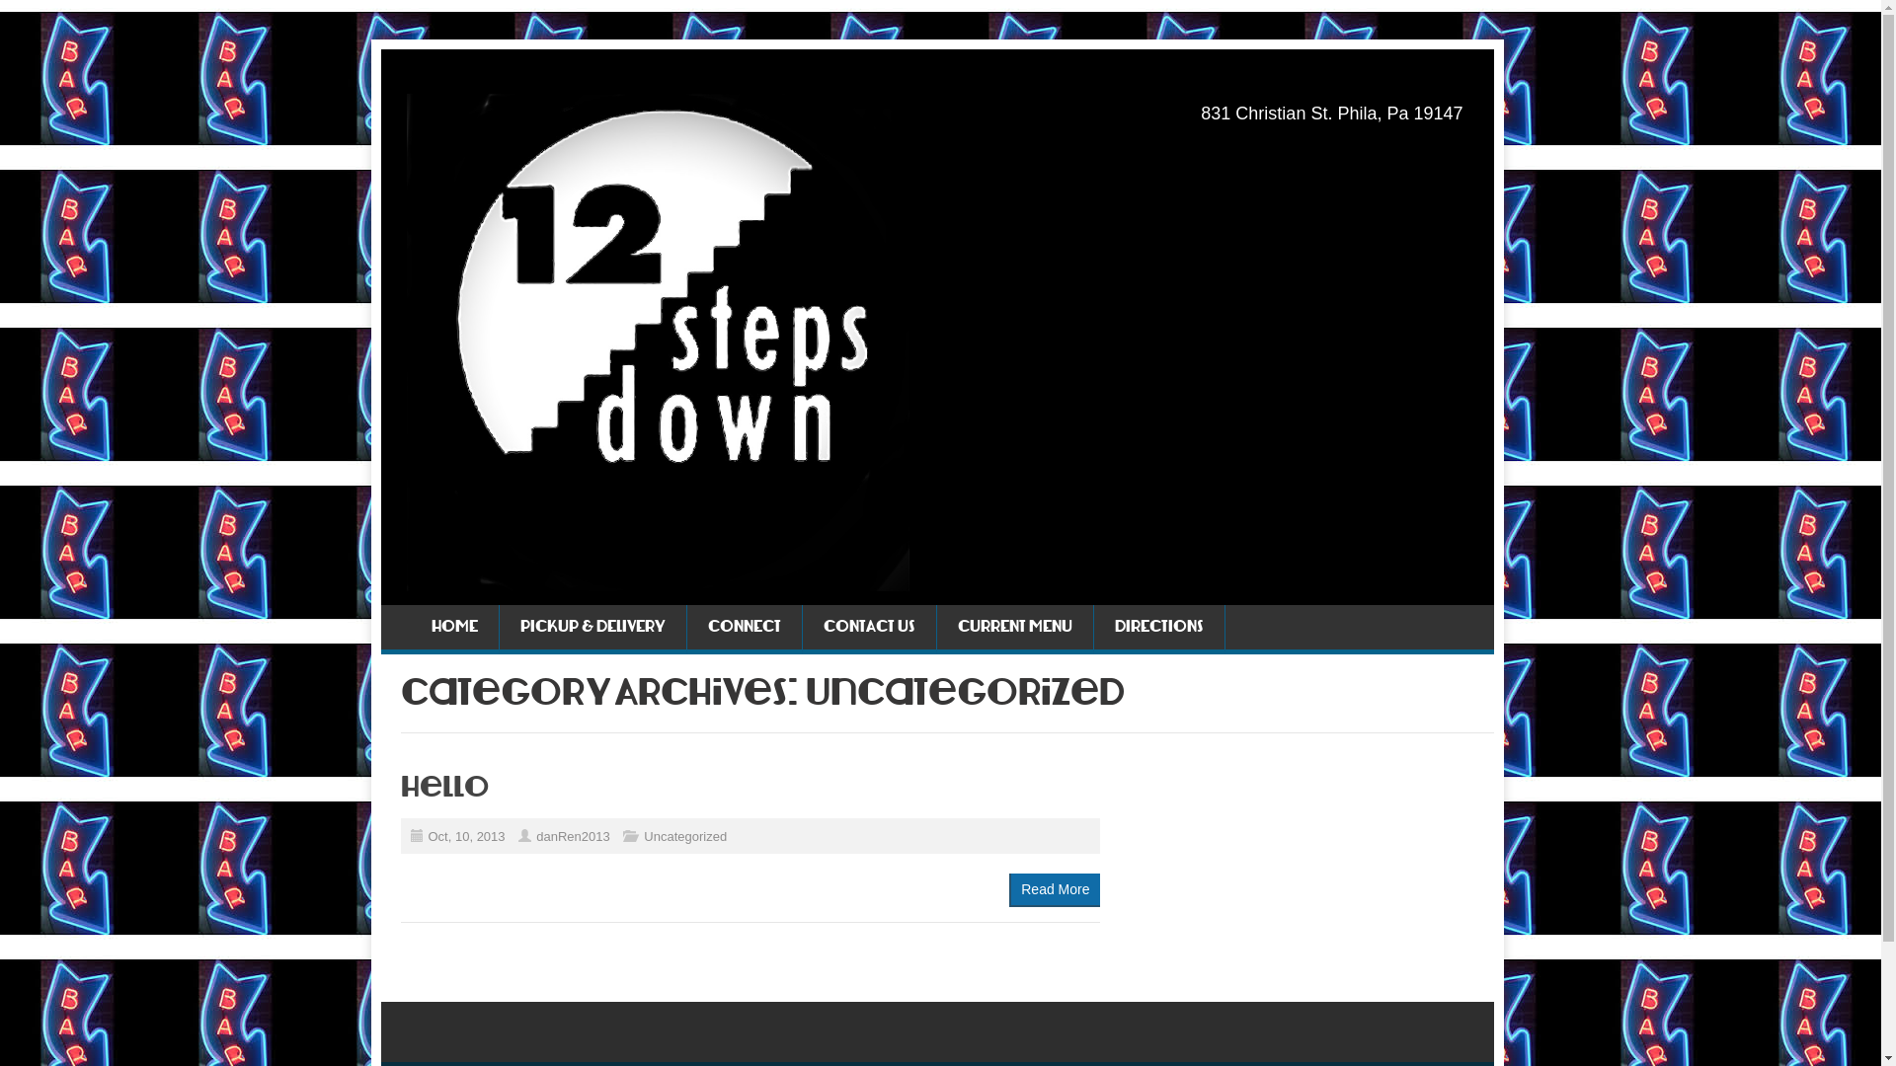 This screenshot has height=1066, width=1896. What do you see at coordinates (869, 628) in the screenshot?
I see `CONTACT US` at bounding box center [869, 628].